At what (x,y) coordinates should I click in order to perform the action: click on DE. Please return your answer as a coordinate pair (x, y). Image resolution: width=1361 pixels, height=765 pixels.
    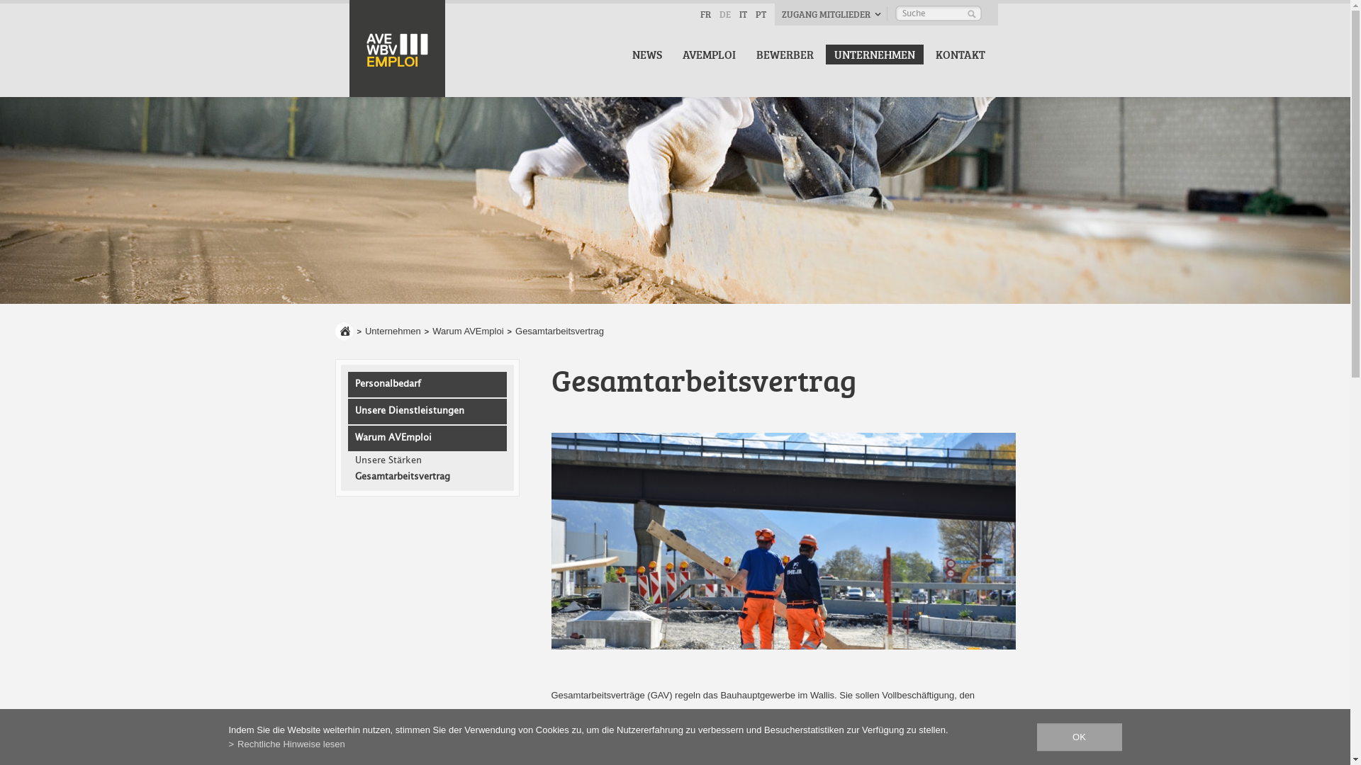
    Looking at the image, I should click on (724, 14).